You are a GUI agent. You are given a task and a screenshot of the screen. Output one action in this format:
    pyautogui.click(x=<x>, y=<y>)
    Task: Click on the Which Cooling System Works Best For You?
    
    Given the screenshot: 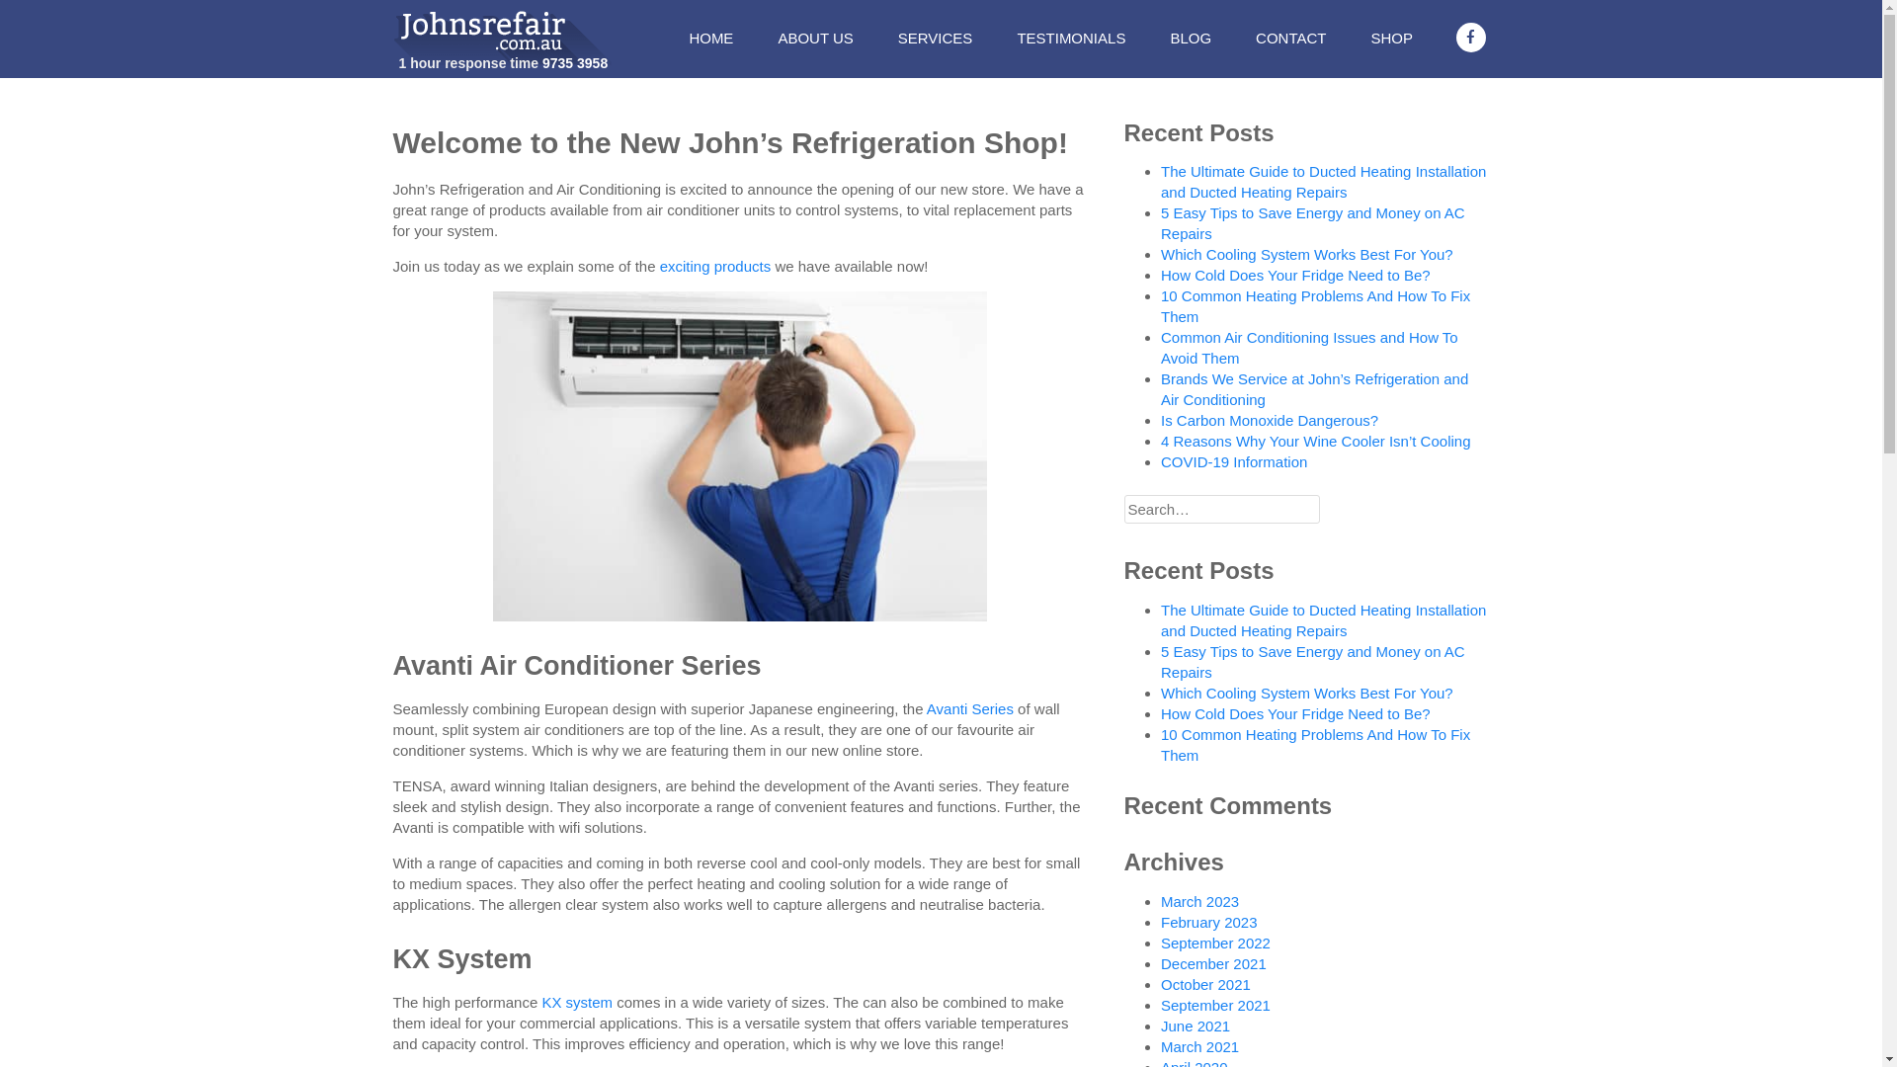 What is the action you would take?
    pyautogui.click(x=1307, y=255)
    